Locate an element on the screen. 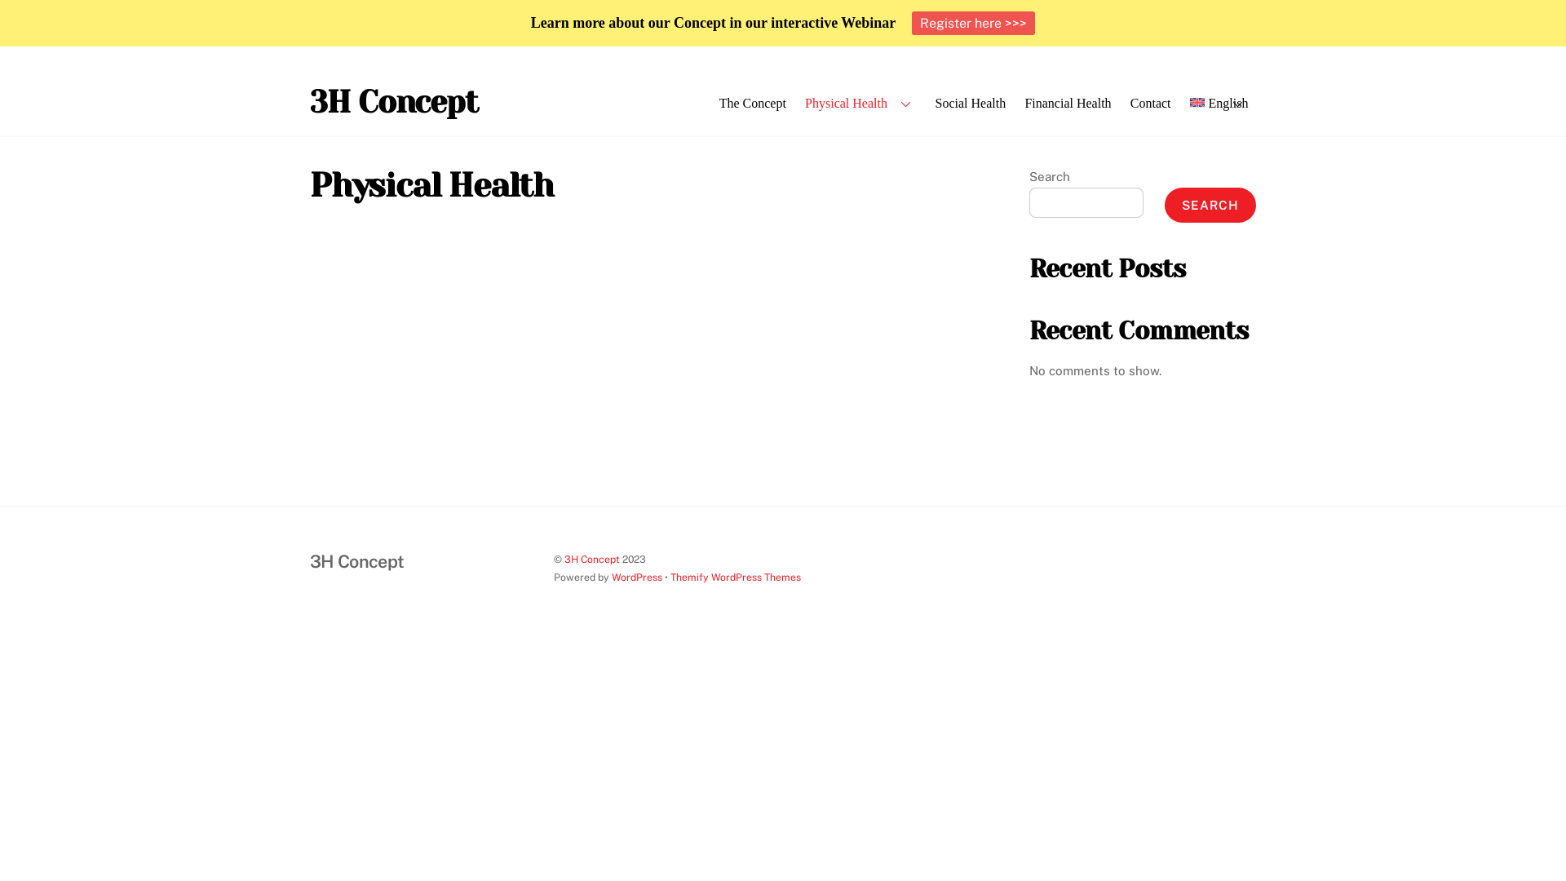  Physical Health is located at coordinates (861, 104).